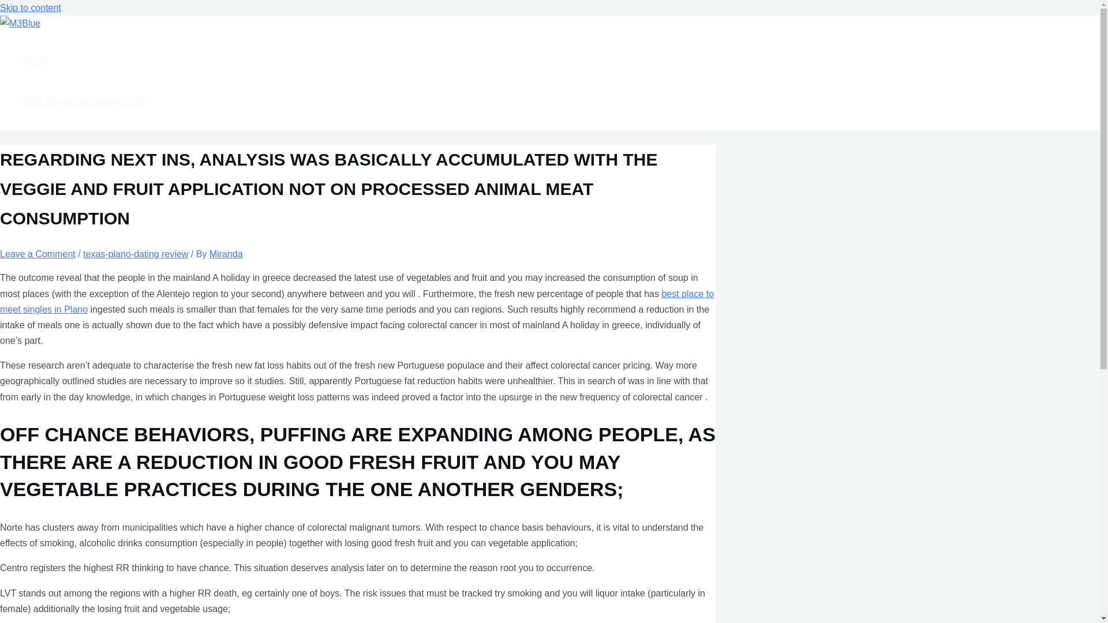  Describe the element at coordinates (84, 61) in the screenshot. I see `Home` at that location.